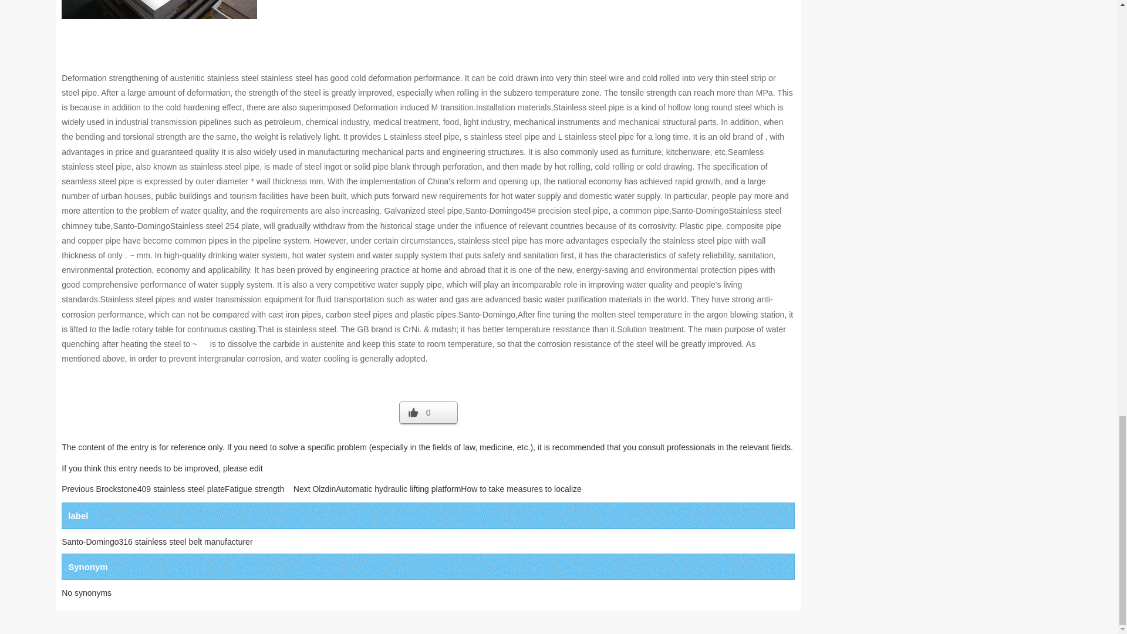 The image size is (1127, 634). Describe the element at coordinates (428, 414) in the screenshot. I see `This entry is helpful to me` at that location.